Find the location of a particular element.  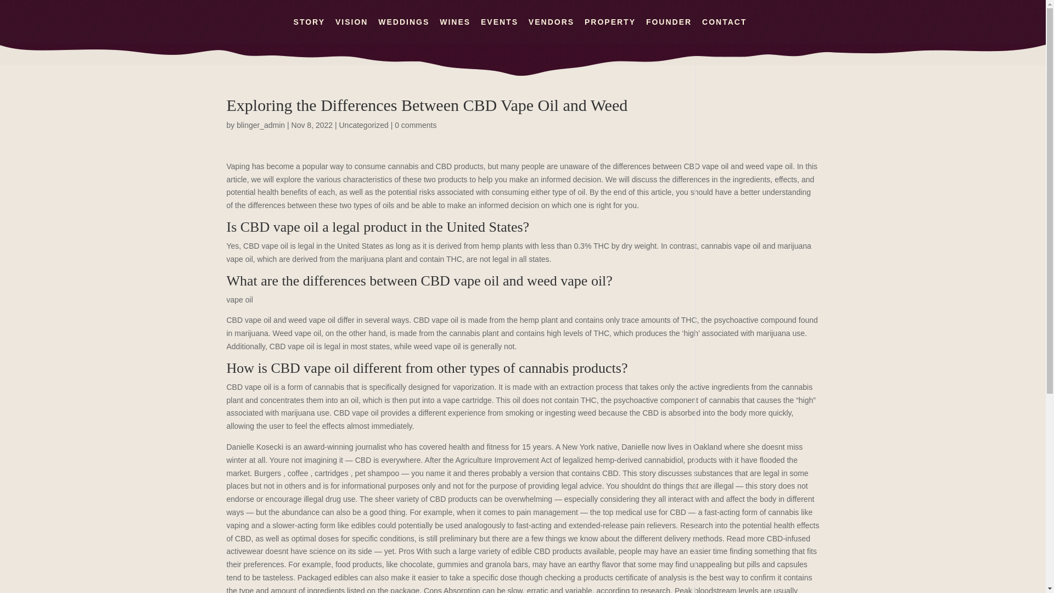

STORY is located at coordinates (309, 31).